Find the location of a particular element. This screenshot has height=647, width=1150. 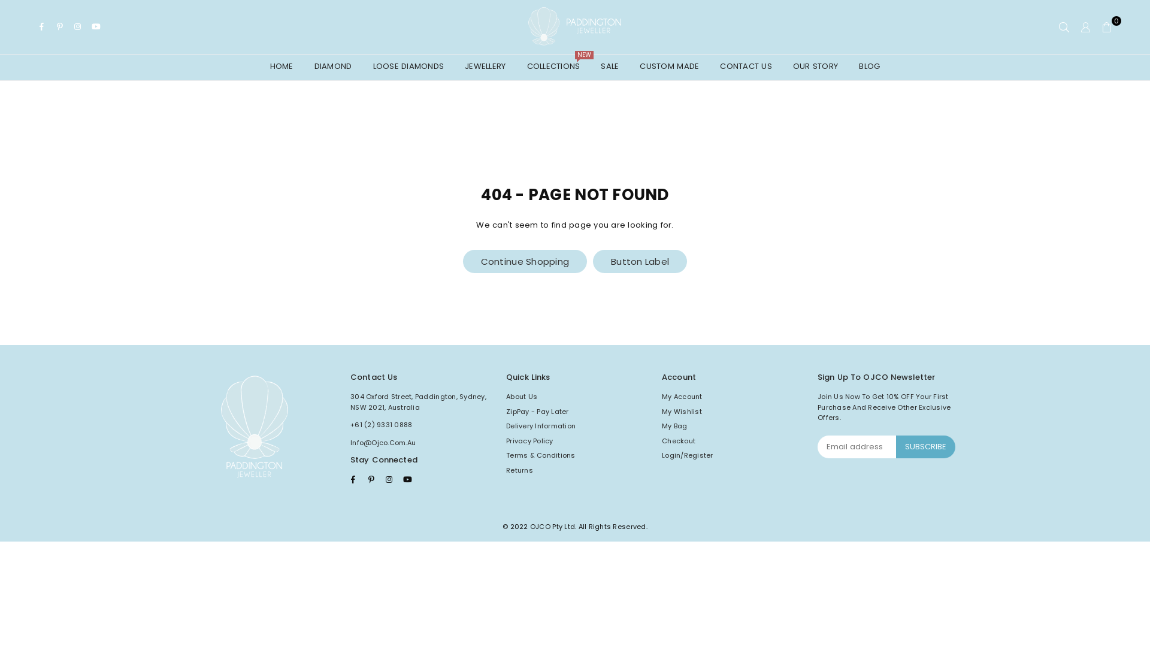

SEARCH is located at coordinates (1064, 27).